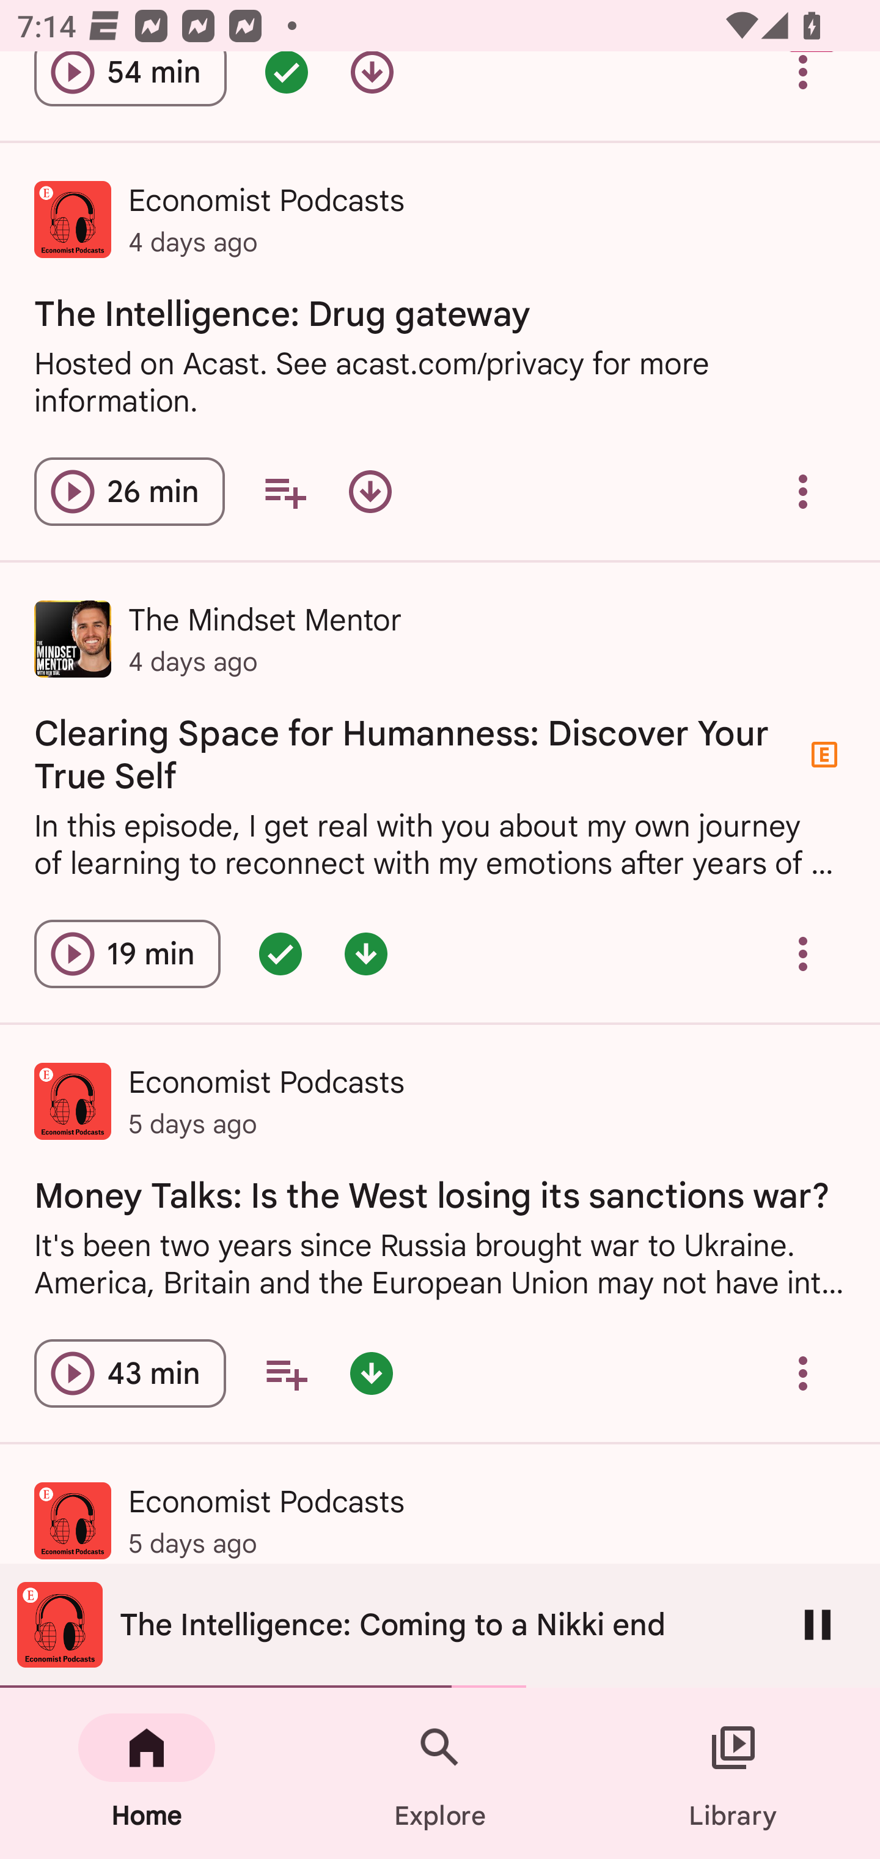 This screenshot has width=880, height=1859. Describe the element at coordinates (280, 954) in the screenshot. I see `Episode queued - double tap for options` at that location.